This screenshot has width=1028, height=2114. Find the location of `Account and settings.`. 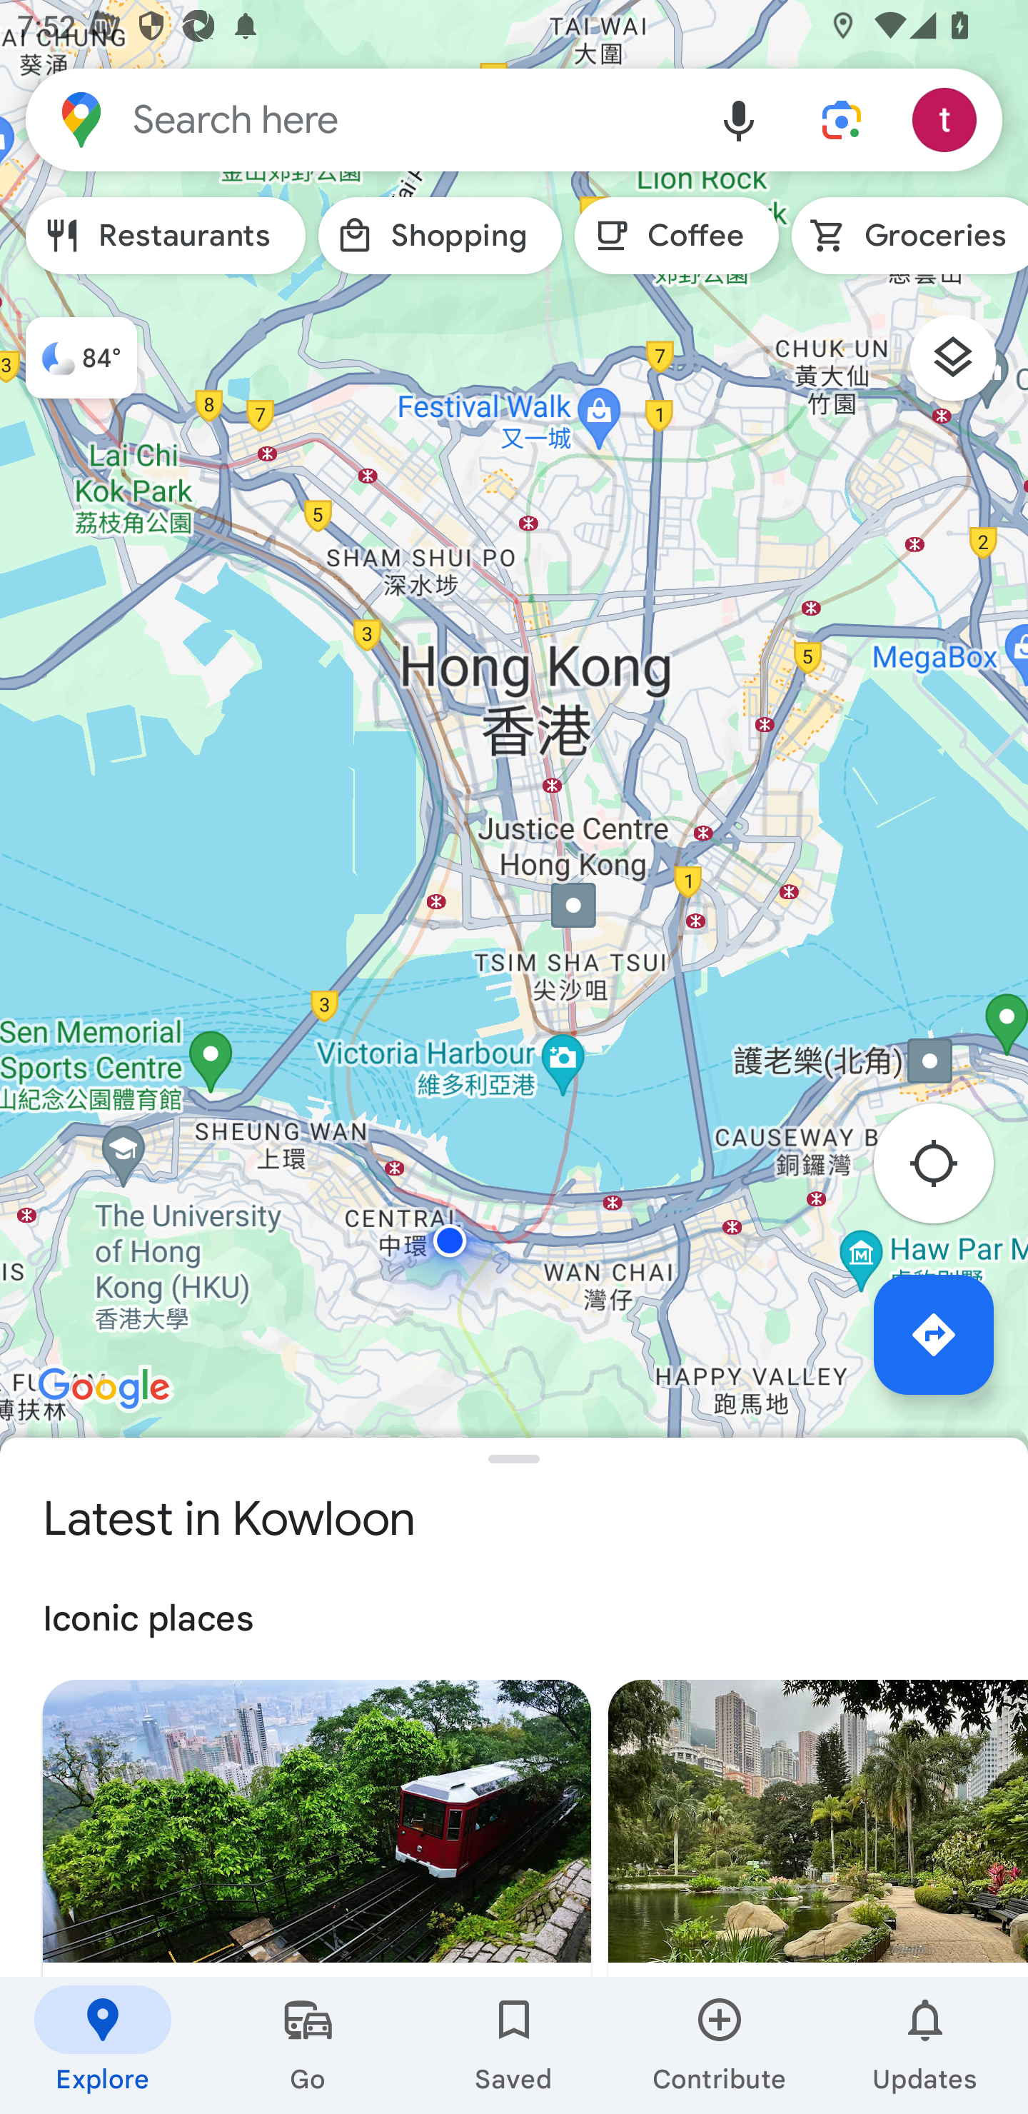

Account and settings. is located at coordinates (948, 119).